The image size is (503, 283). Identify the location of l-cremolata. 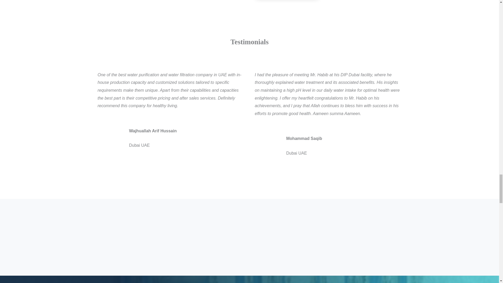
(118, 254).